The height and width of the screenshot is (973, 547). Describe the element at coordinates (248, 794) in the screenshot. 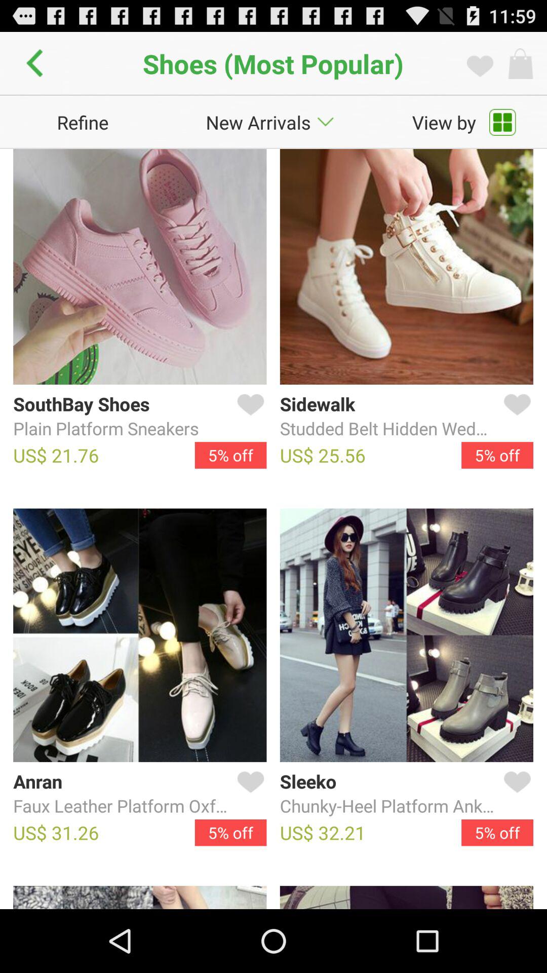

I see `like a product` at that location.